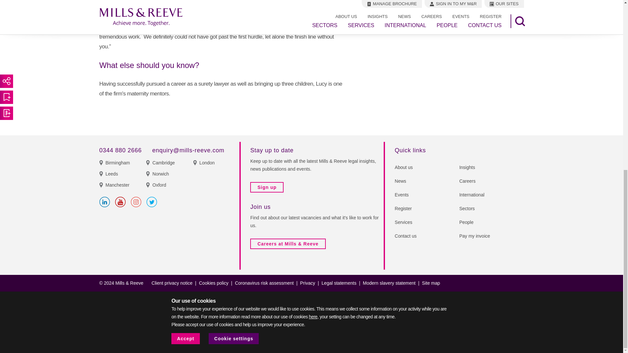  I want to click on Instagram, so click(136, 202).